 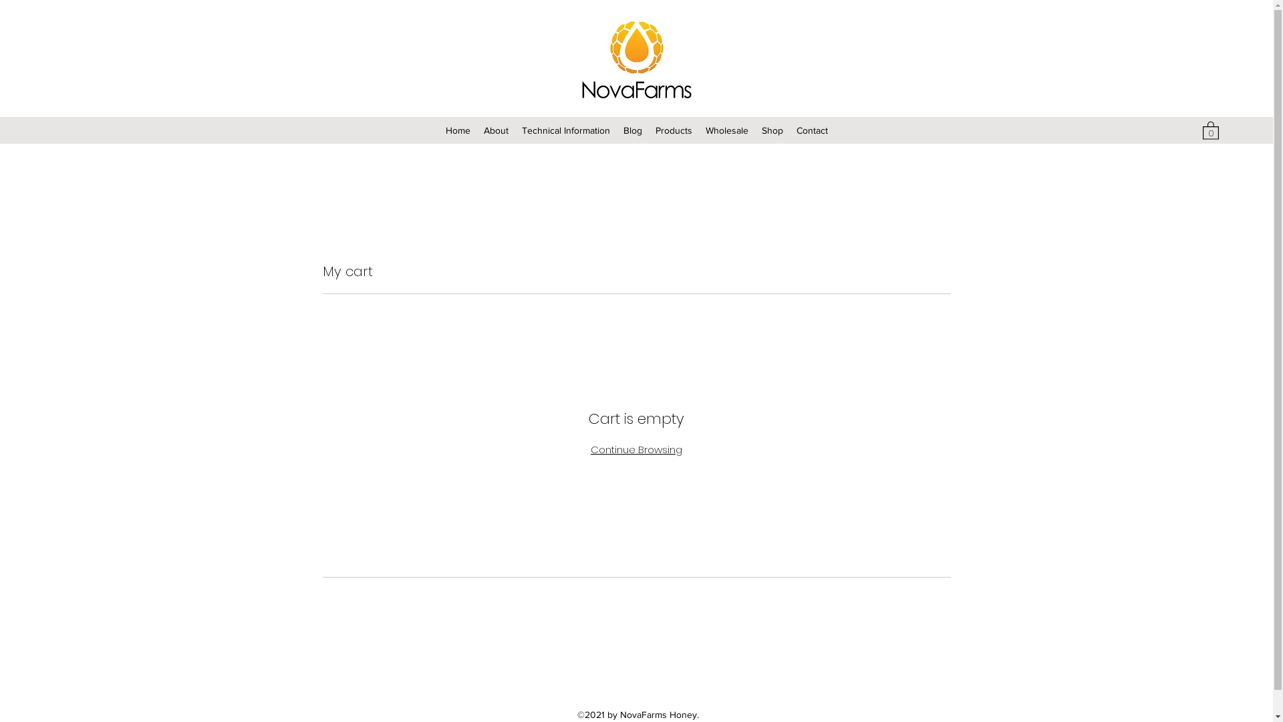 I want to click on Technical Information, so click(x=565, y=130).